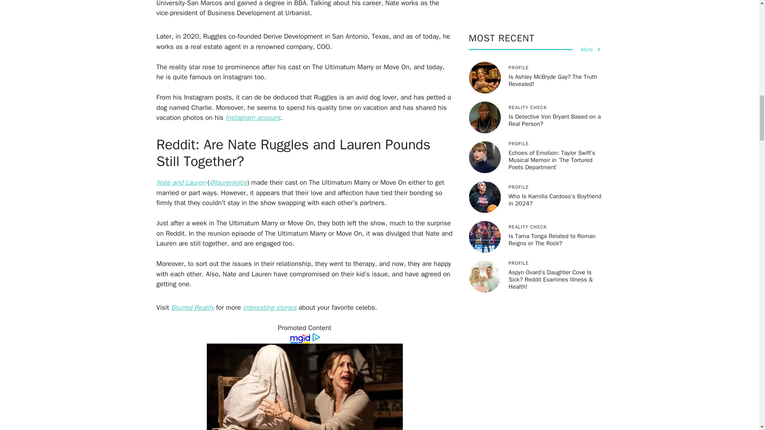 The width and height of the screenshot is (765, 430). What do you see at coordinates (253, 117) in the screenshot?
I see `Instagram account` at bounding box center [253, 117].